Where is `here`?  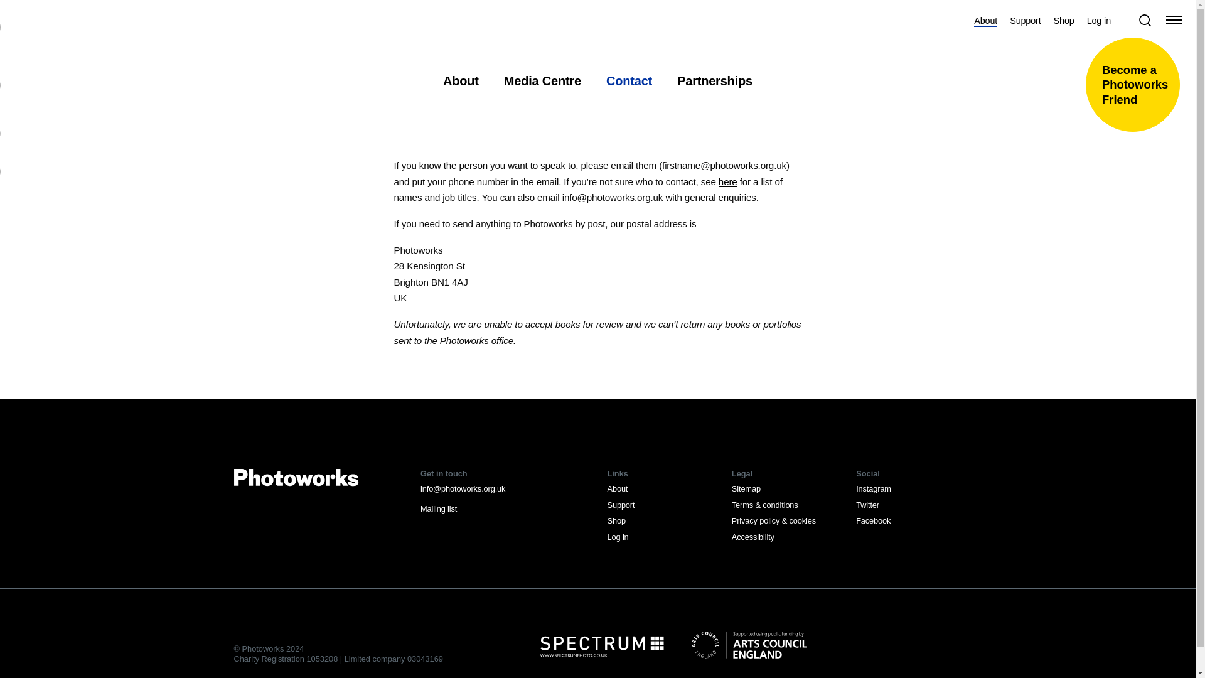
here is located at coordinates (728, 181).